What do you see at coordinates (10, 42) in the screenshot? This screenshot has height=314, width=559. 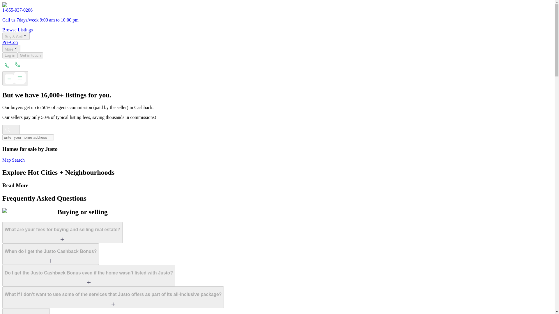 I see `Pre-Con` at bounding box center [10, 42].